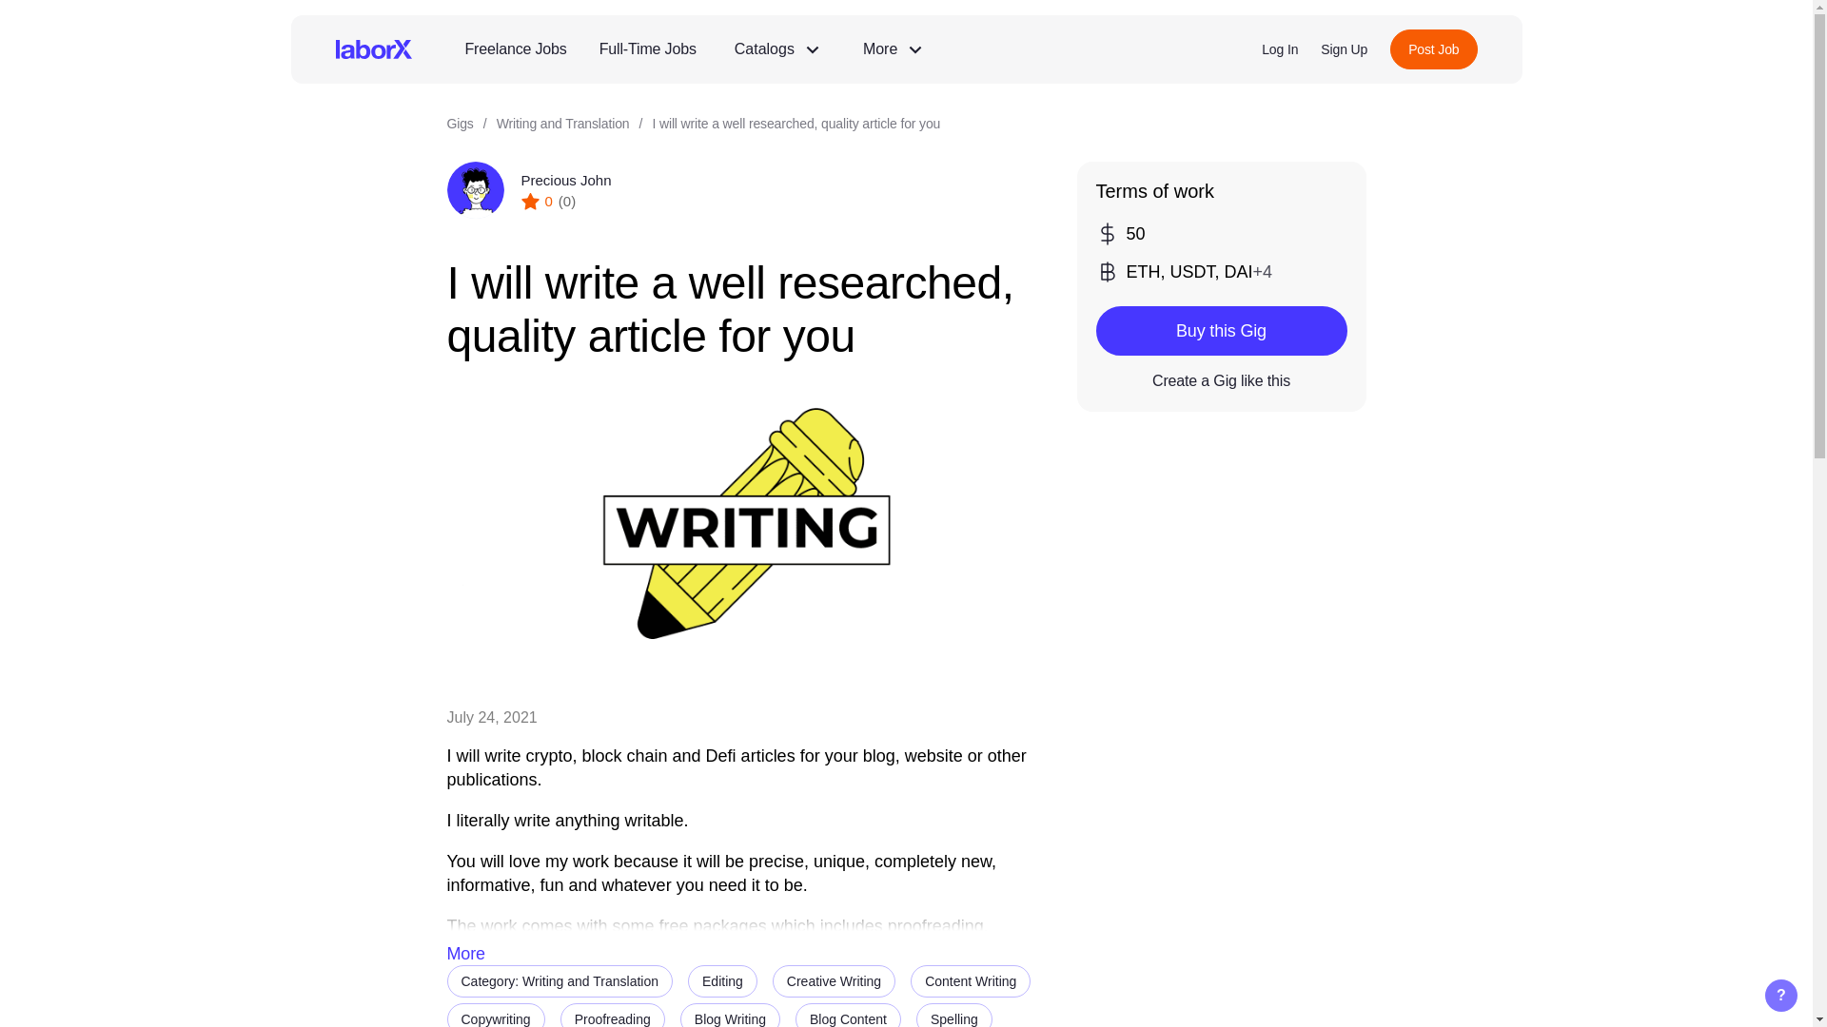 The width and height of the screenshot is (1827, 1027). I want to click on Create a Gig like this, so click(1222, 381).